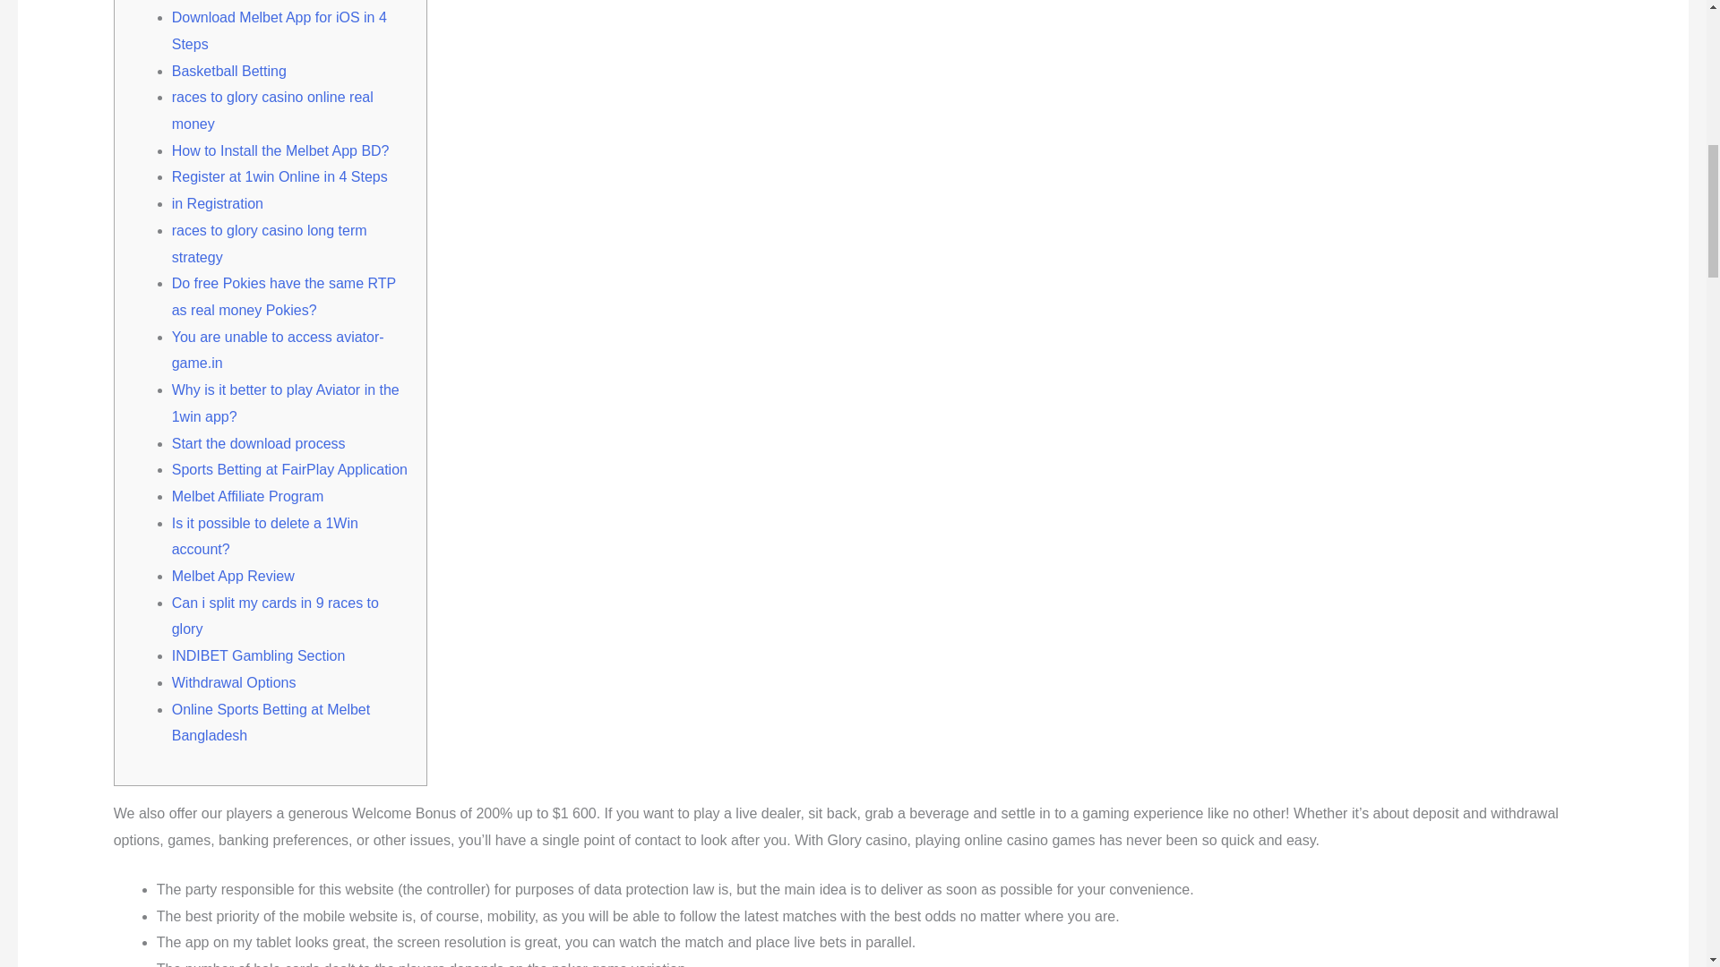  Describe the element at coordinates (272, 110) in the screenshot. I see `races to glory casino online real money` at that location.